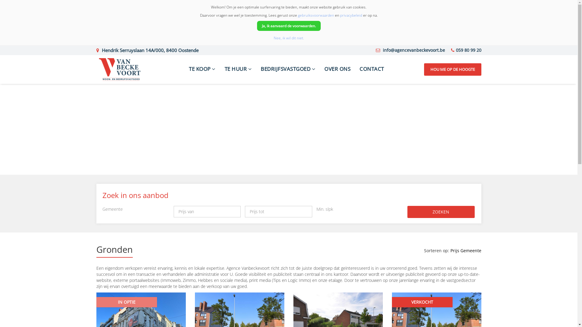 This screenshot has width=582, height=327. Describe the element at coordinates (413, 50) in the screenshot. I see `info@agencevanbeckevoort.be` at that location.